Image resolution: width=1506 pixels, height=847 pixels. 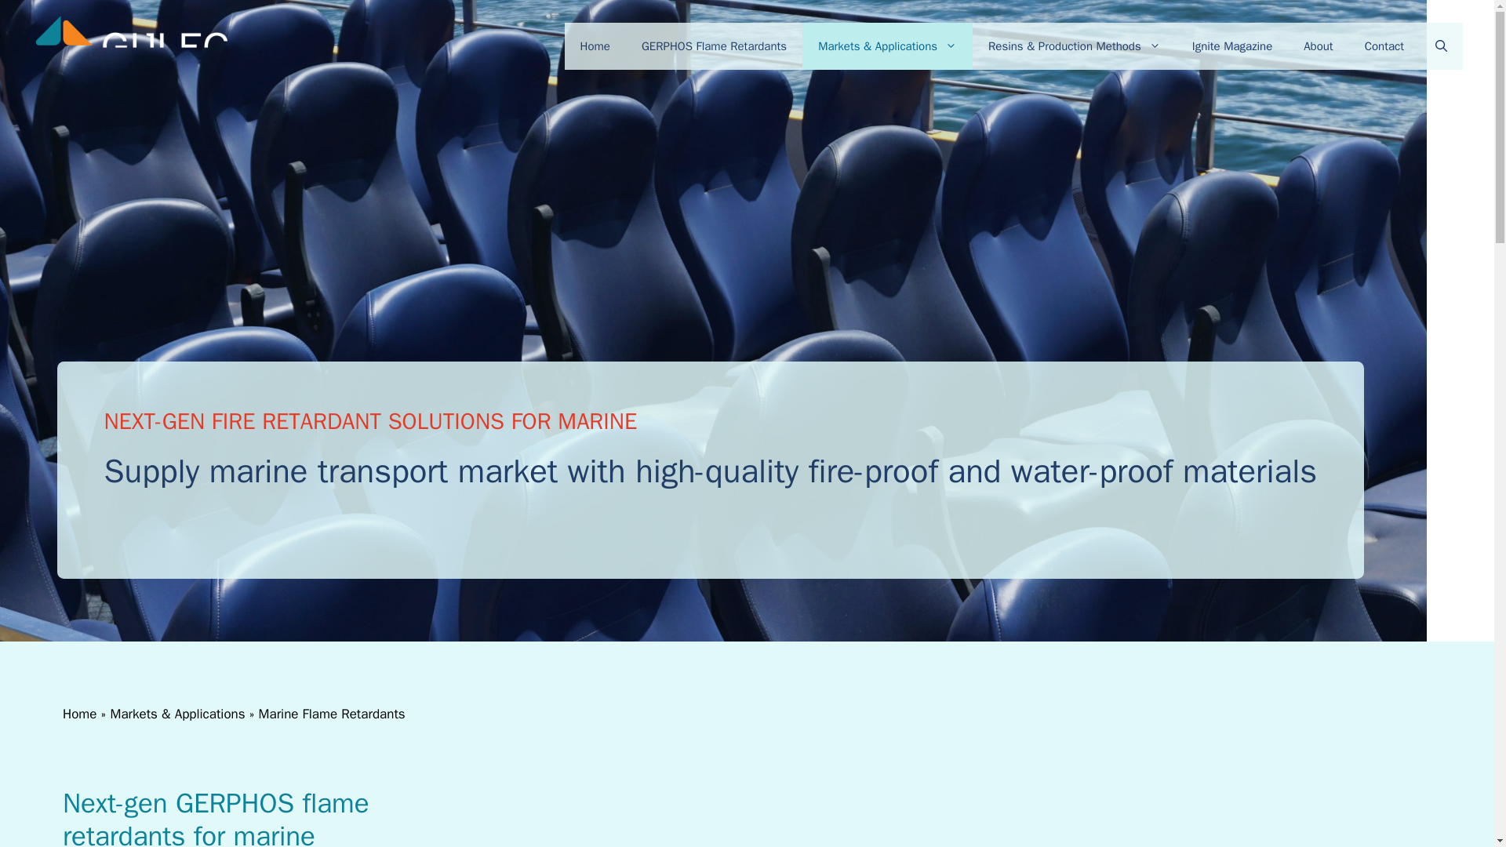 I want to click on Ignite Magazine, so click(x=1231, y=45).